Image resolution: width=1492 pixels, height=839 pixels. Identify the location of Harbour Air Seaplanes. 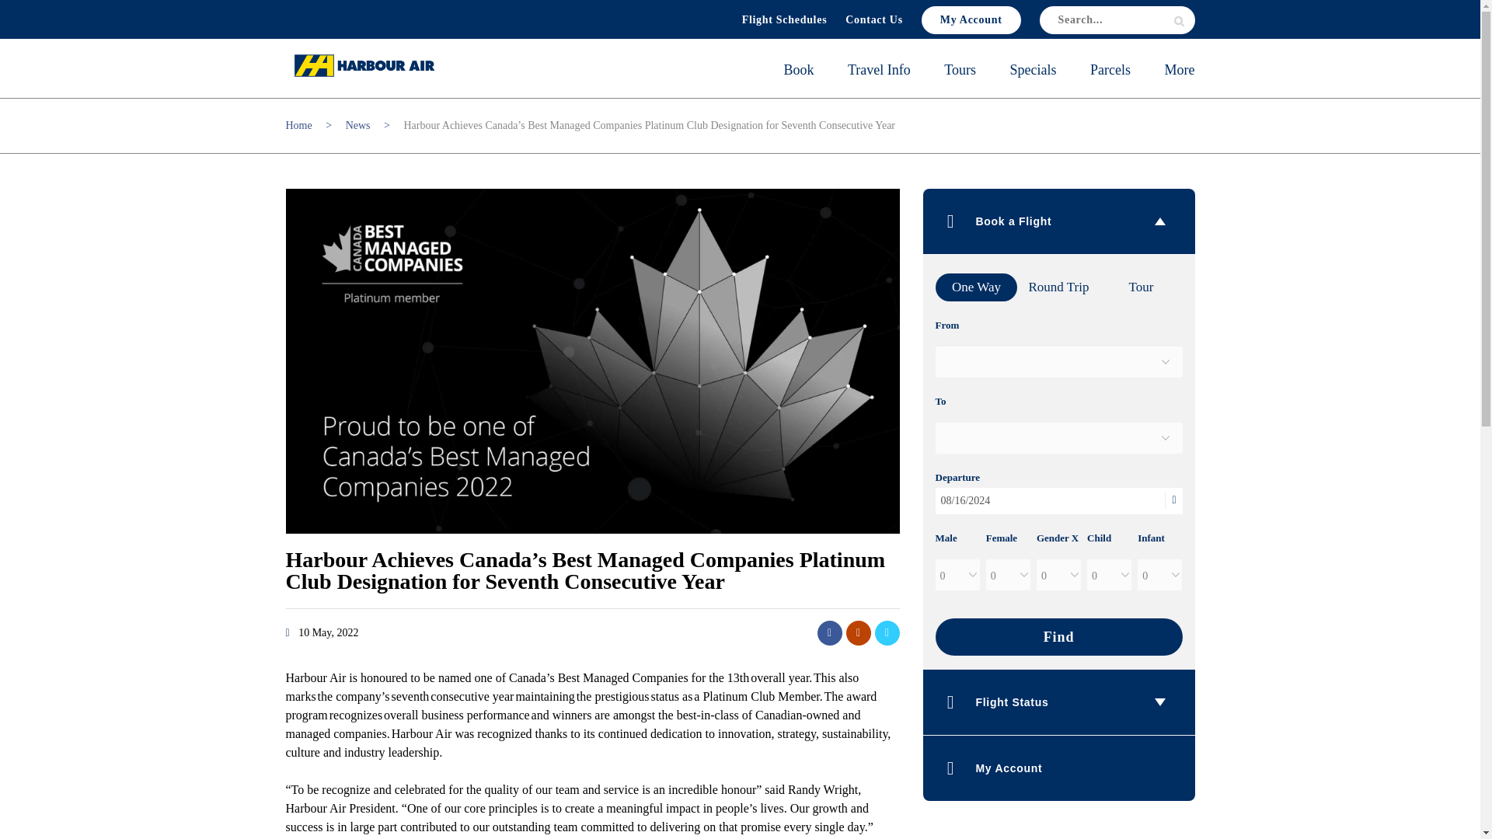
(364, 65).